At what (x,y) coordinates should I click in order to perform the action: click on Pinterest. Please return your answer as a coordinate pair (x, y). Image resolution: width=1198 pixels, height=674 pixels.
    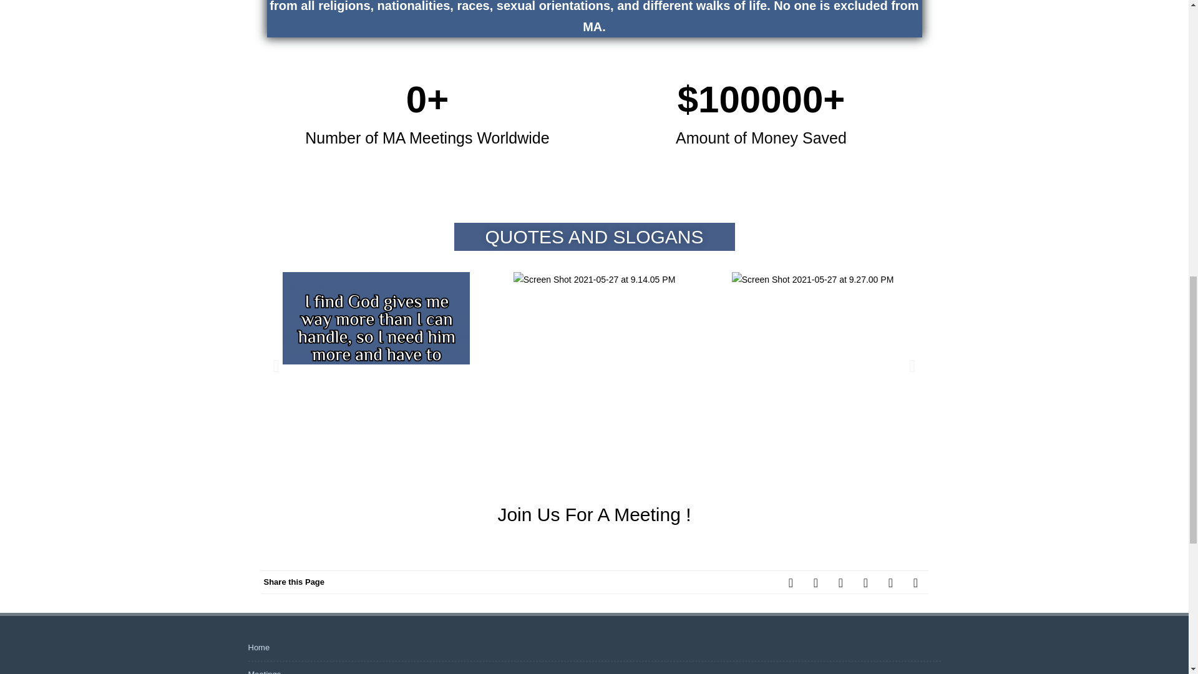
    Looking at the image, I should click on (841, 582).